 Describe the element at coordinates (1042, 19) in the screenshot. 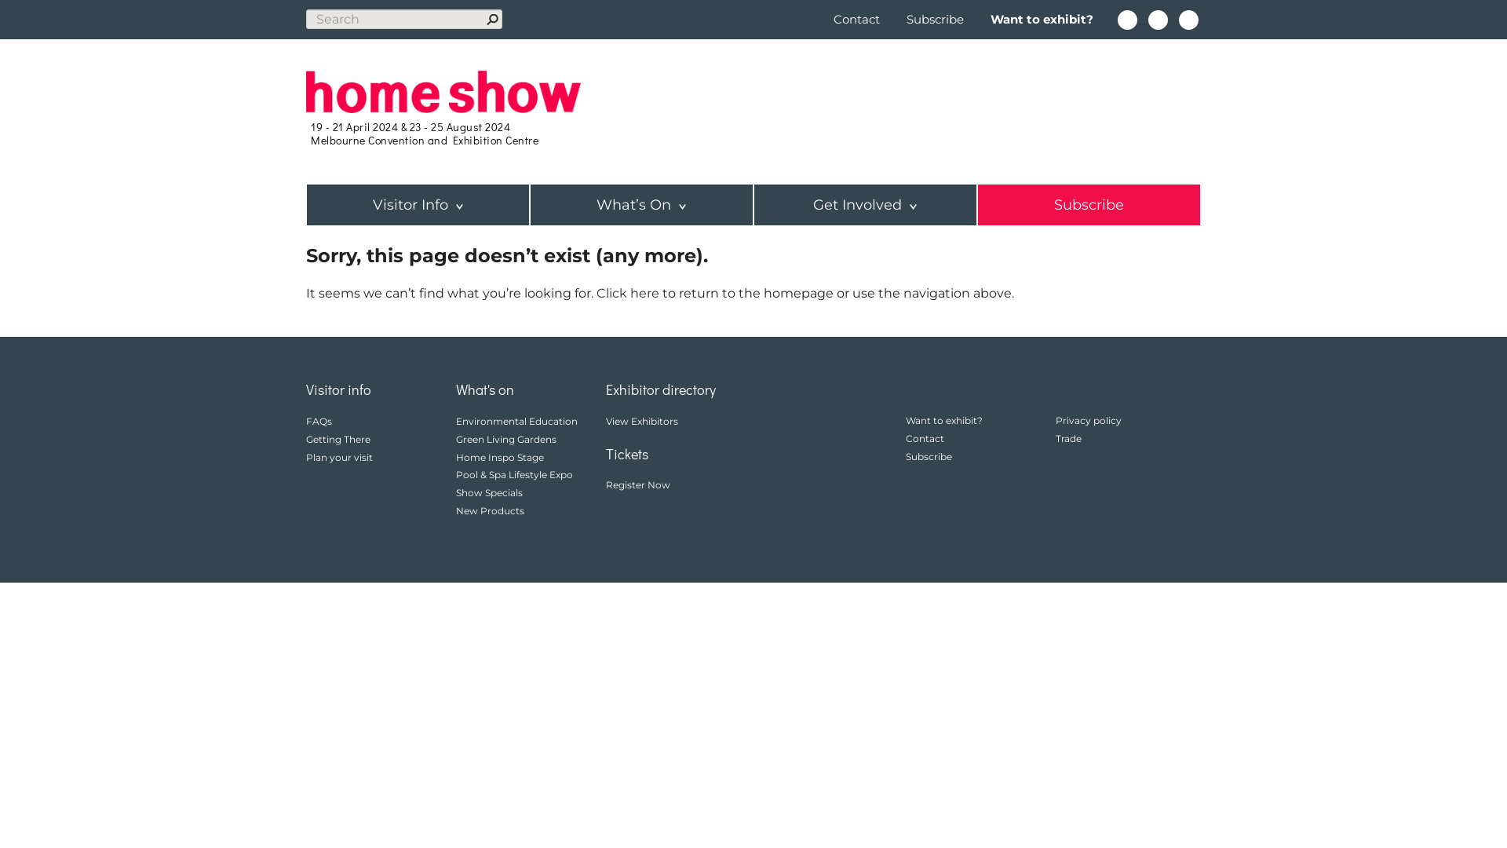

I see `Want to exhibit?` at that location.